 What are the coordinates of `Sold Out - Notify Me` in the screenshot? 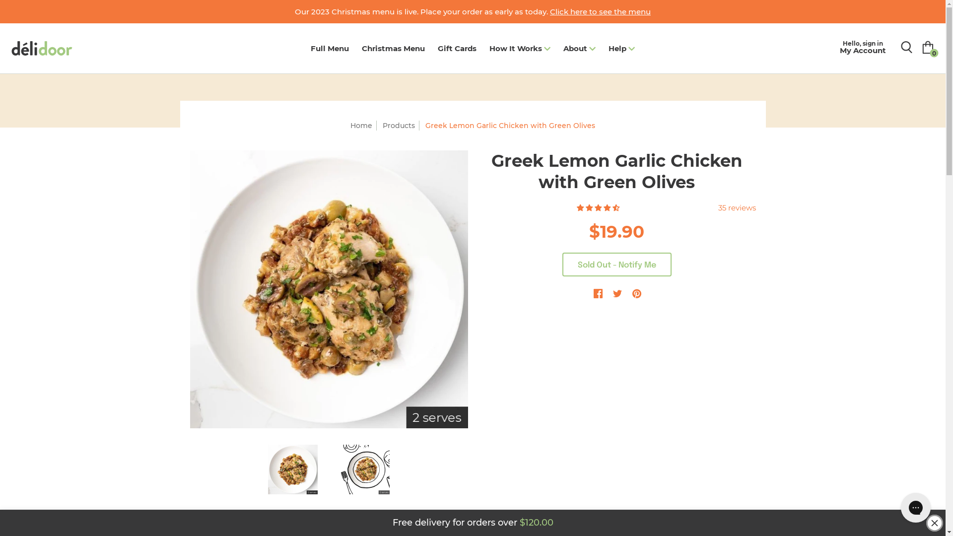 It's located at (616, 264).